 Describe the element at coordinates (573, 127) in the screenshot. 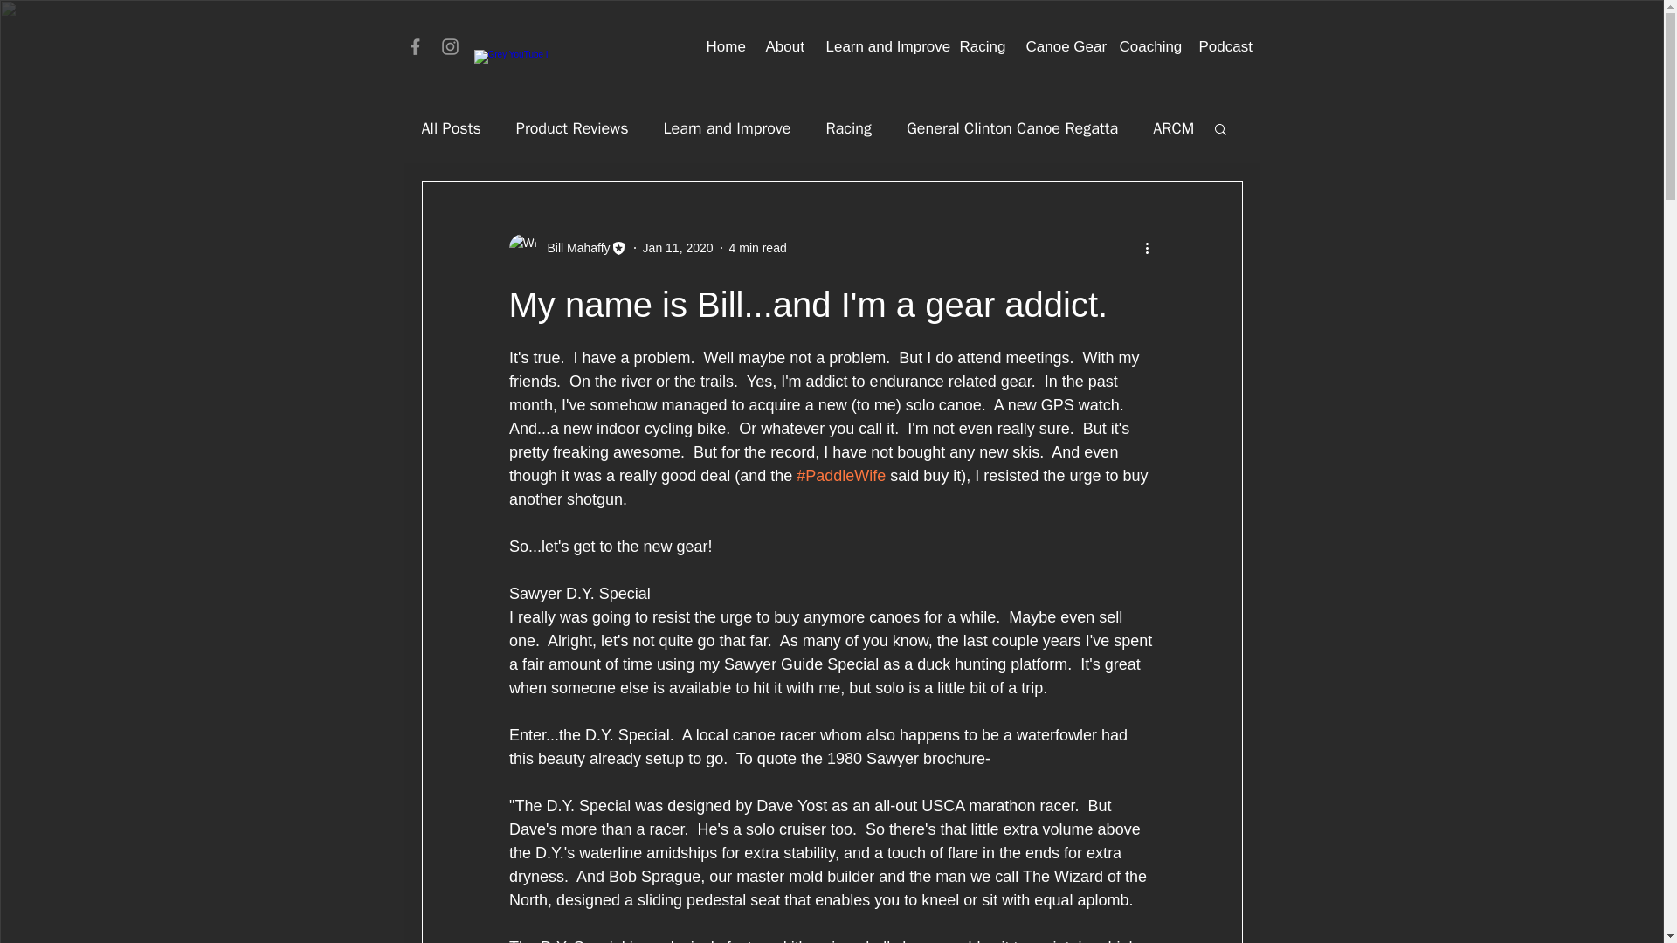

I see `Product Reviews` at that location.